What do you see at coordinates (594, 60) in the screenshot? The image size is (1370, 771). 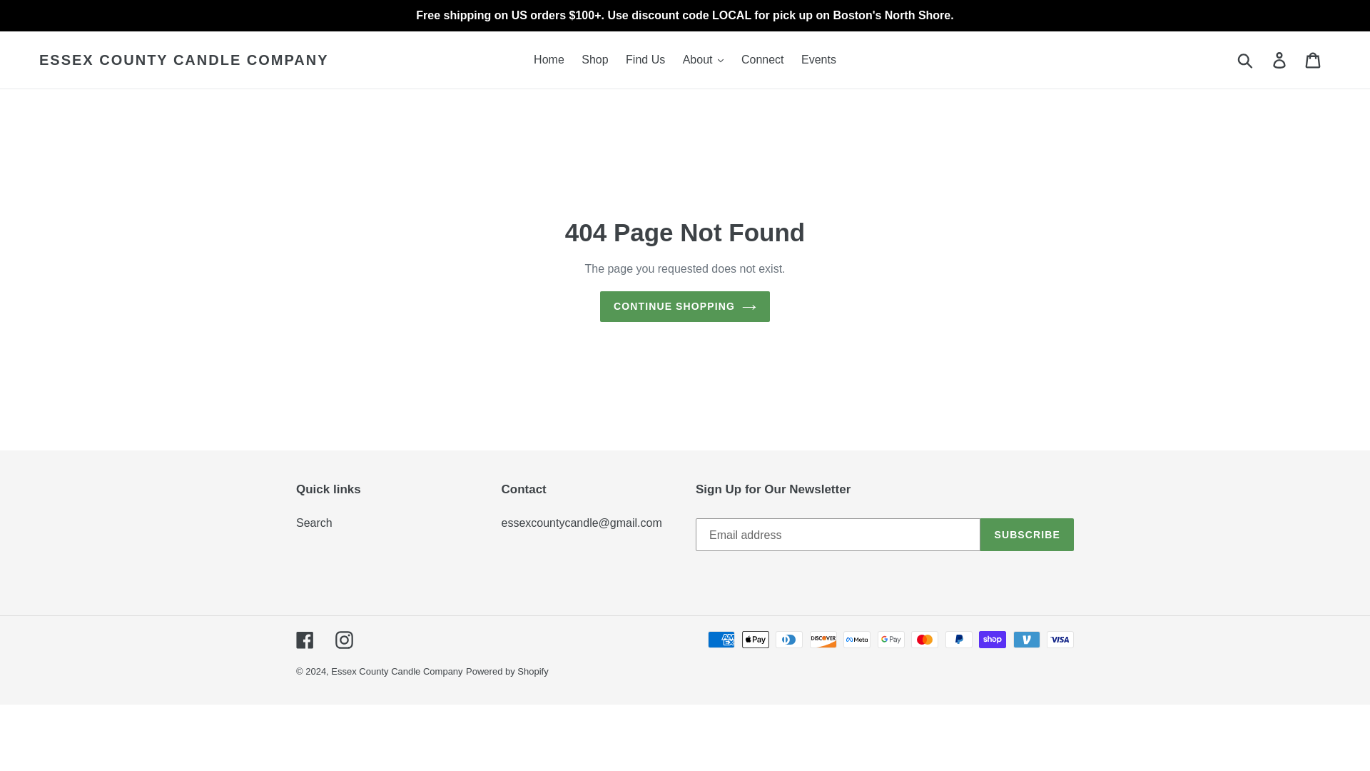 I see `Shop` at bounding box center [594, 60].